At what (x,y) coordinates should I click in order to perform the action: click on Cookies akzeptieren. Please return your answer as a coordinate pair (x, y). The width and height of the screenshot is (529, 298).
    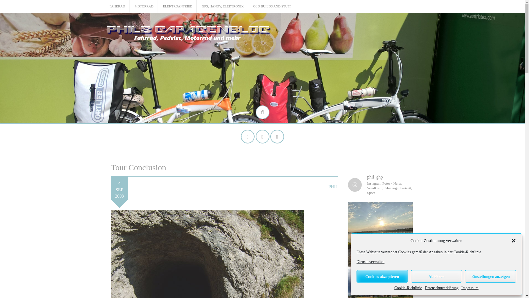
    Looking at the image, I should click on (382, 276).